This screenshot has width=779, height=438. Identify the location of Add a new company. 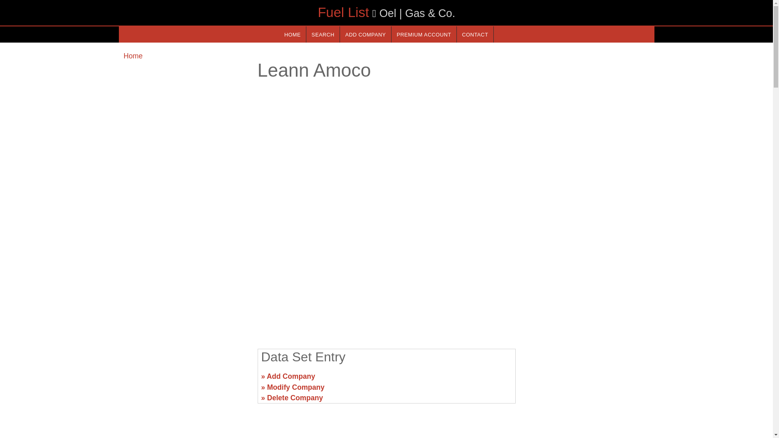
(365, 34).